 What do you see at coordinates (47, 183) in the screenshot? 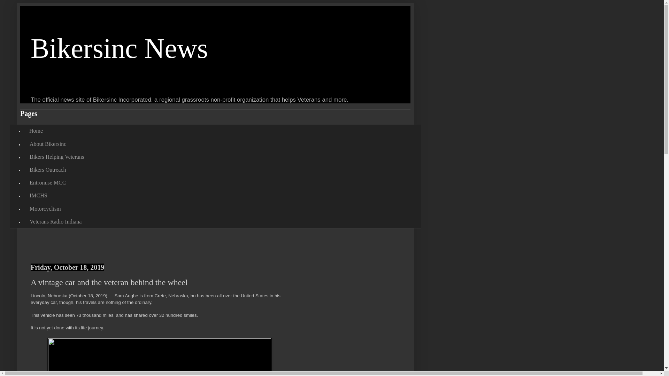
I see `Entronuse MCC` at bounding box center [47, 183].